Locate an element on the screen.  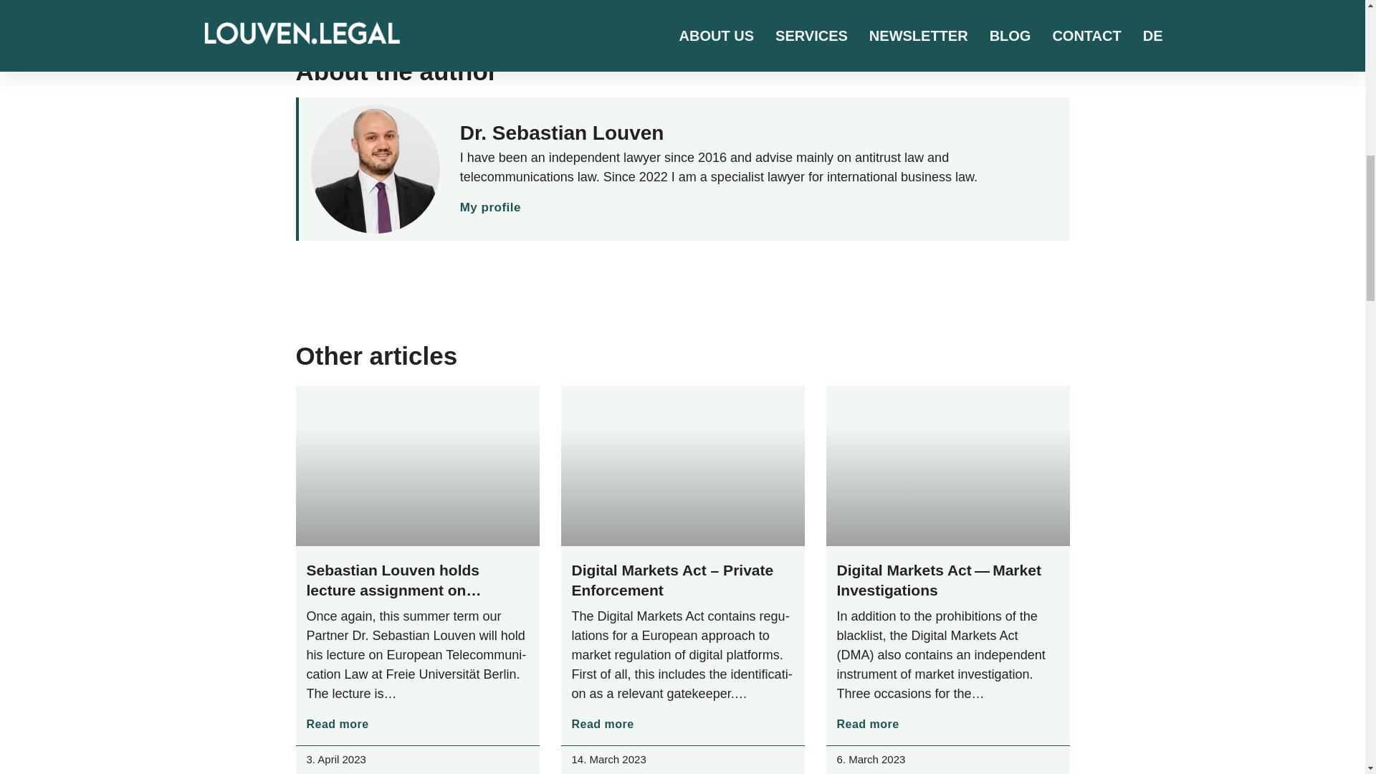
Read more is located at coordinates (603, 724).